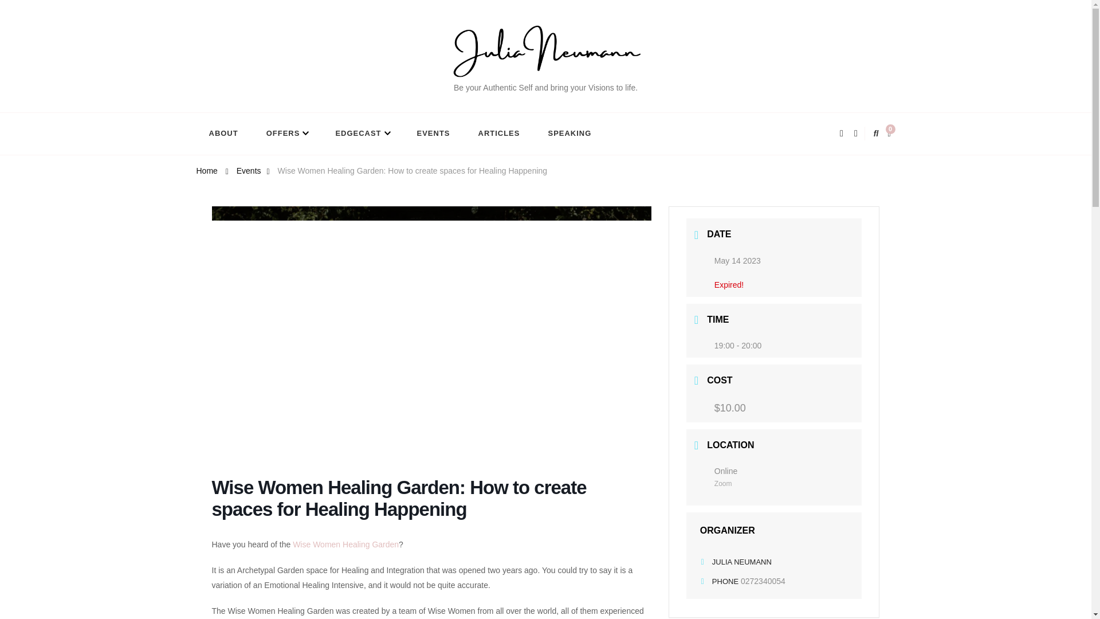 The image size is (1100, 619). What do you see at coordinates (763, 581) in the screenshot?
I see `0272340054` at bounding box center [763, 581].